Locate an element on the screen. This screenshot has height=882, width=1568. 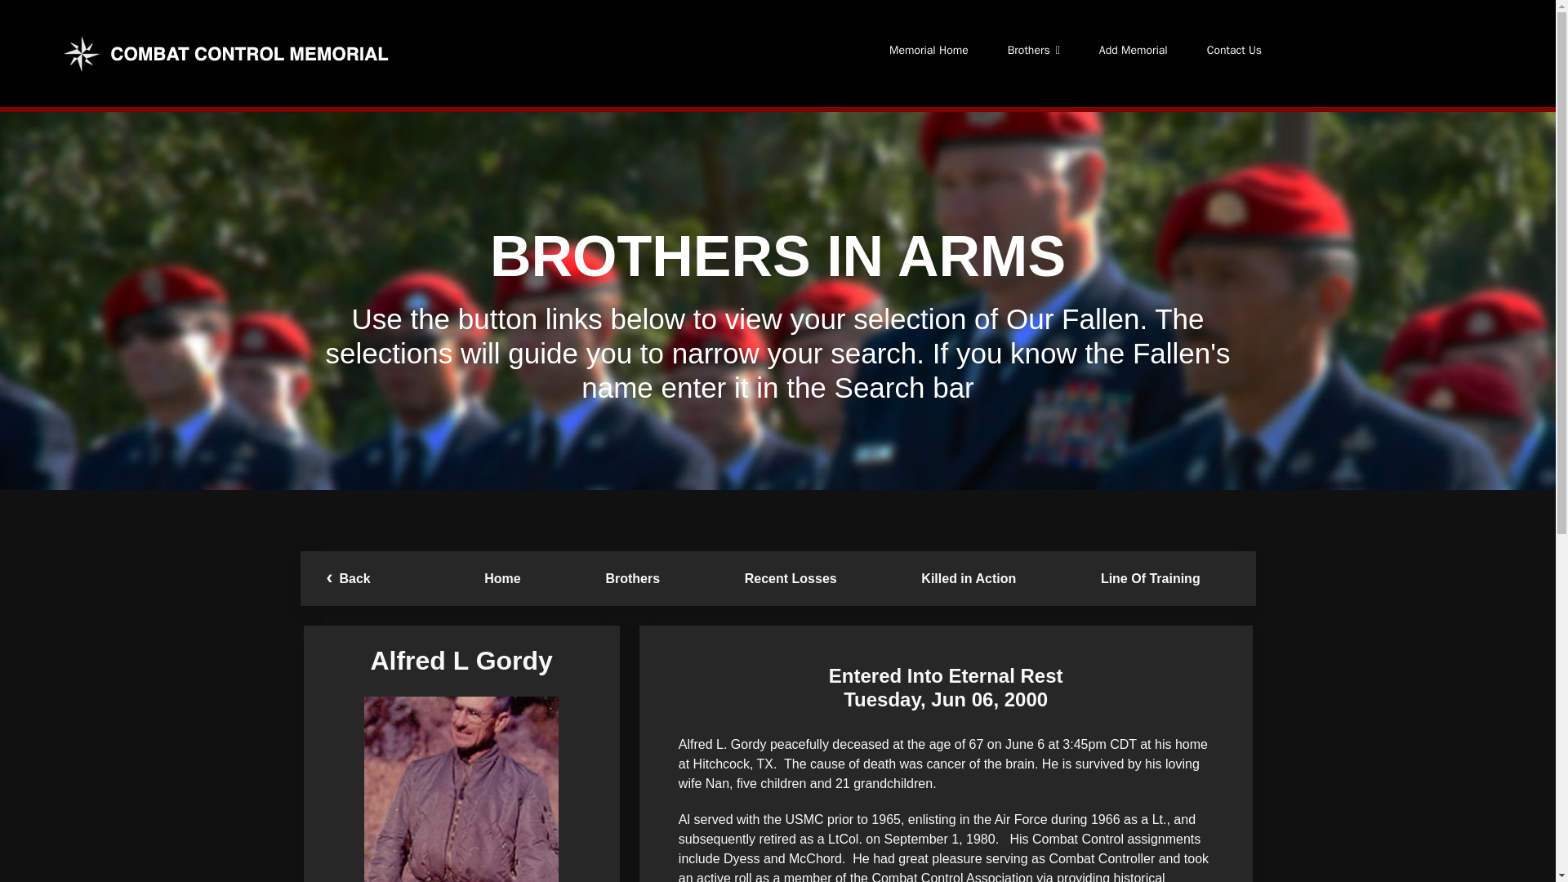
Line Of Training is located at coordinates (1150, 578).